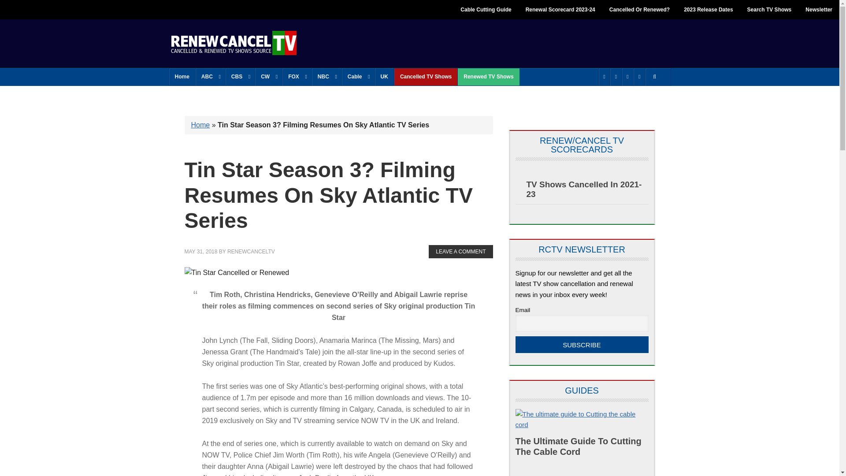 The width and height of the screenshot is (846, 476). Describe the element at coordinates (582, 345) in the screenshot. I see `Subscribe` at that location.